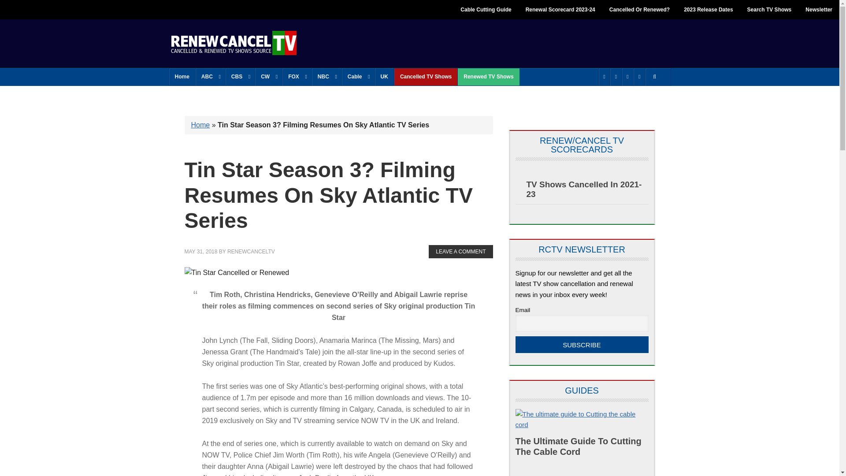 The width and height of the screenshot is (846, 476). Describe the element at coordinates (582, 345) in the screenshot. I see `Subscribe` at that location.